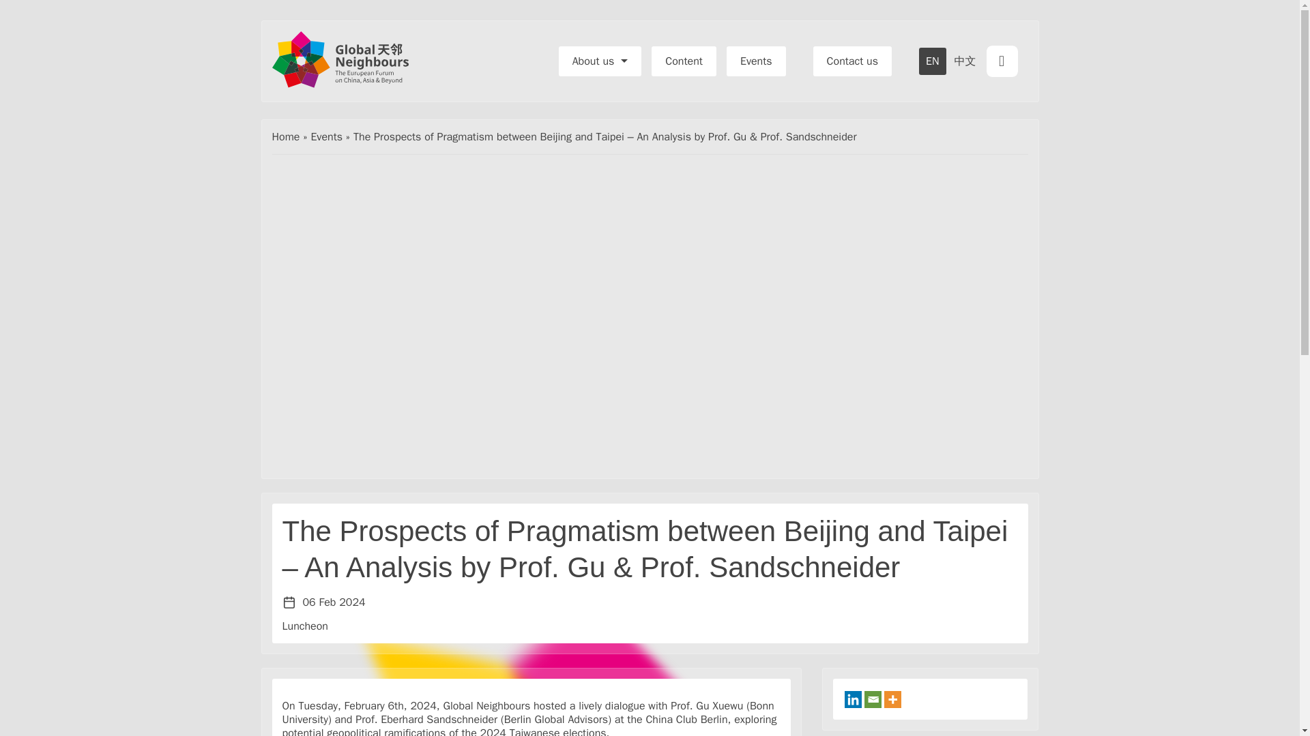 The height and width of the screenshot is (736, 1310). What do you see at coordinates (600, 61) in the screenshot?
I see `About us` at bounding box center [600, 61].